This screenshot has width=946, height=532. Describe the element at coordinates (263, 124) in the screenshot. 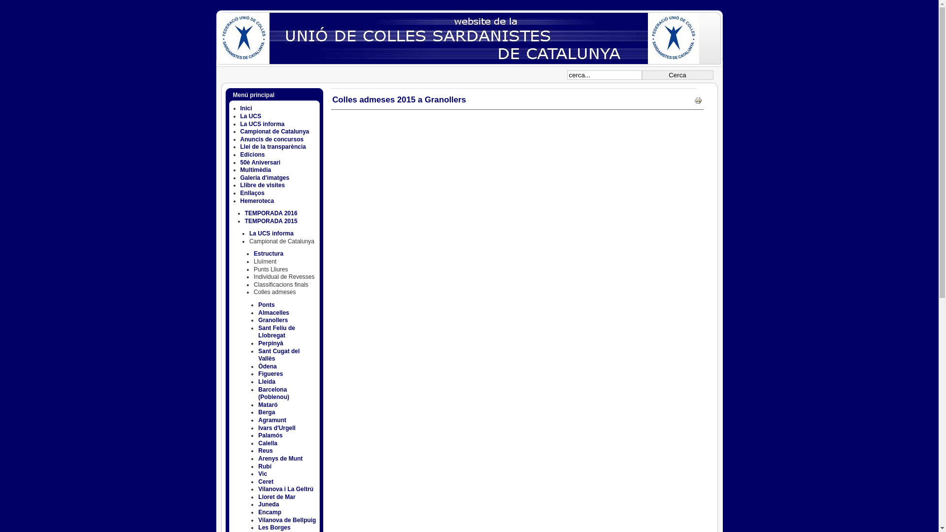

I see `La UCS informa` at that location.